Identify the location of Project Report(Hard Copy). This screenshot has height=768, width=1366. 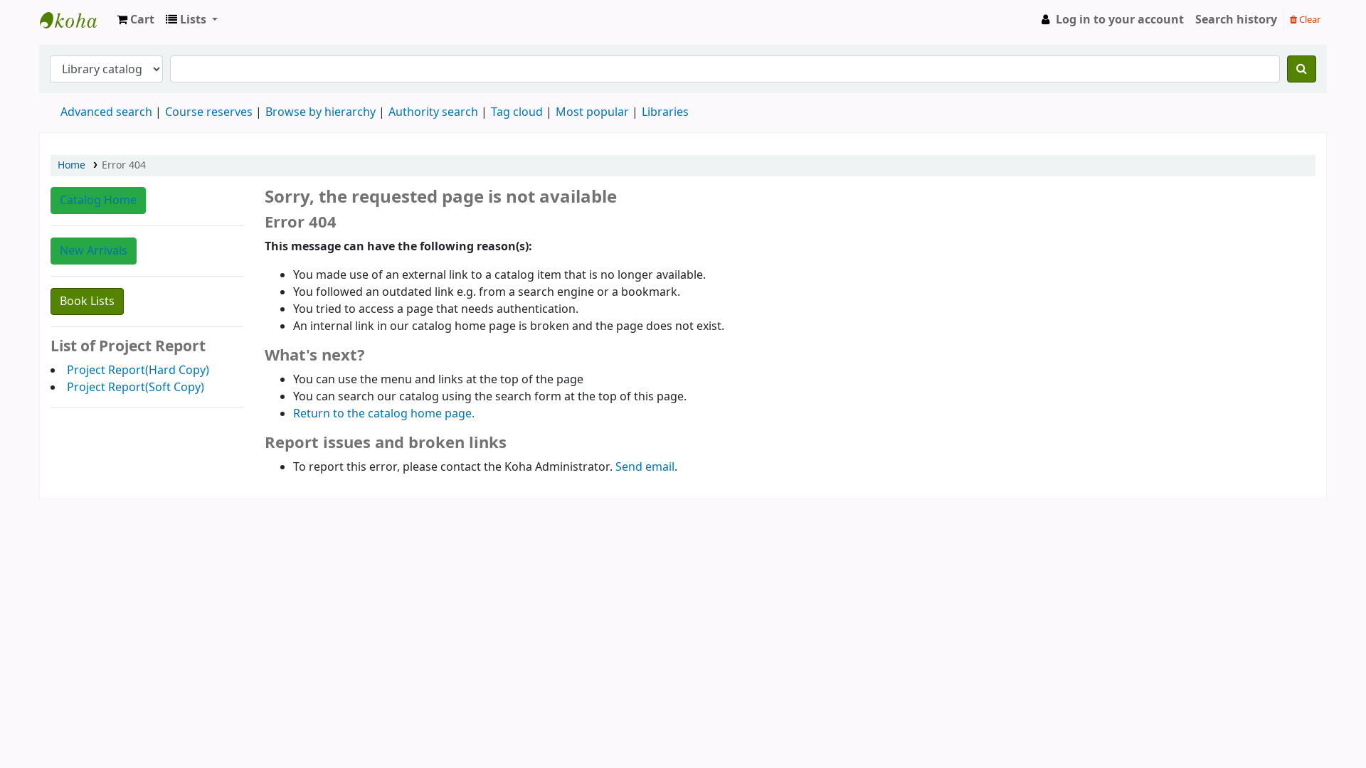
(138, 370).